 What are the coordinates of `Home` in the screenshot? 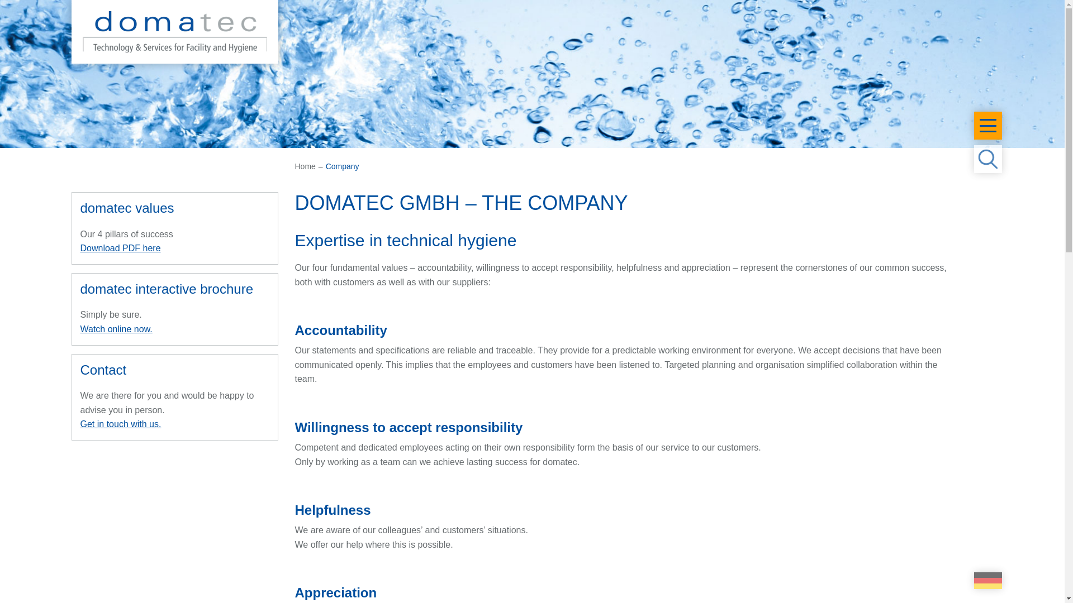 It's located at (305, 166).